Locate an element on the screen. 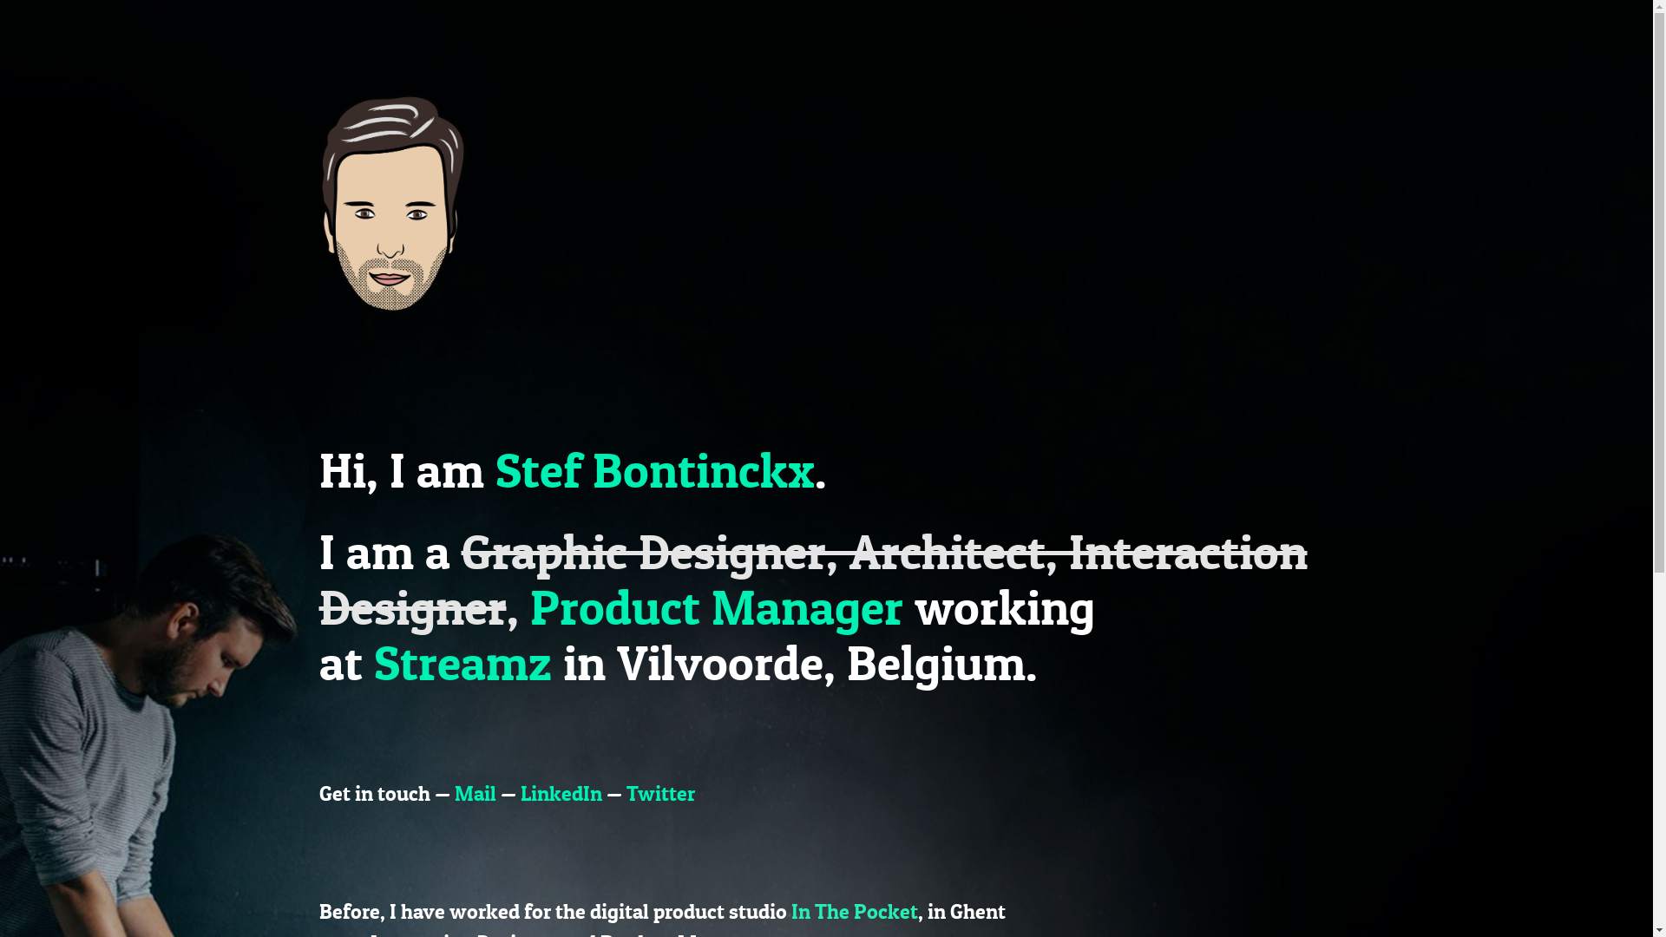 This screenshot has height=937, width=1666. Twitter is located at coordinates (661, 793).